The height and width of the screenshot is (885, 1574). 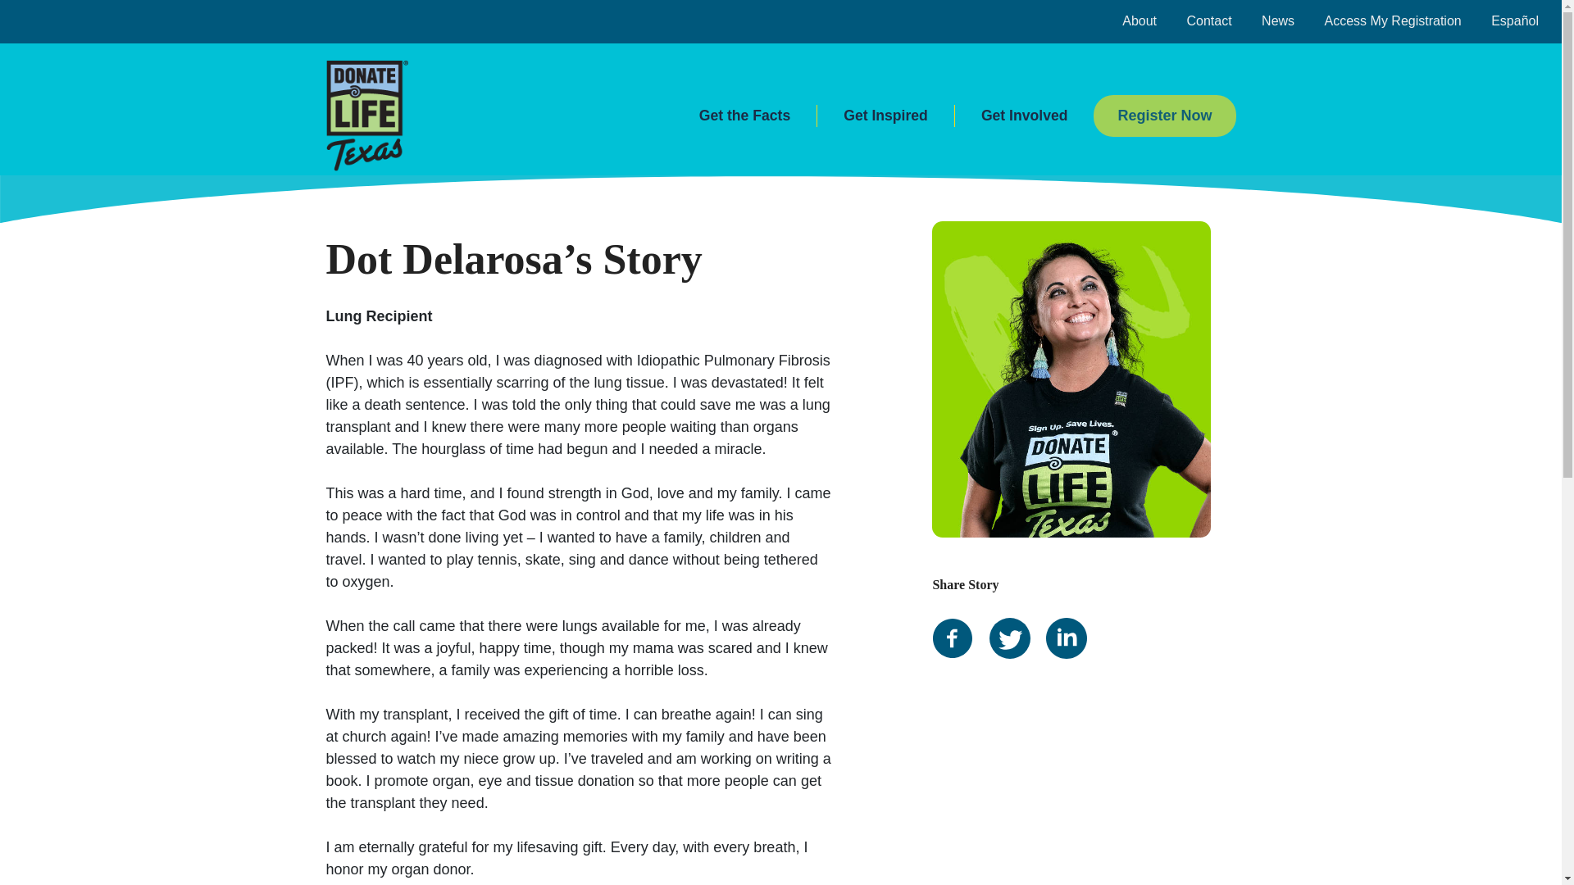 What do you see at coordinates (1277, 20) in the screenshot?
I see `News` at bounding box center [1277, 20].